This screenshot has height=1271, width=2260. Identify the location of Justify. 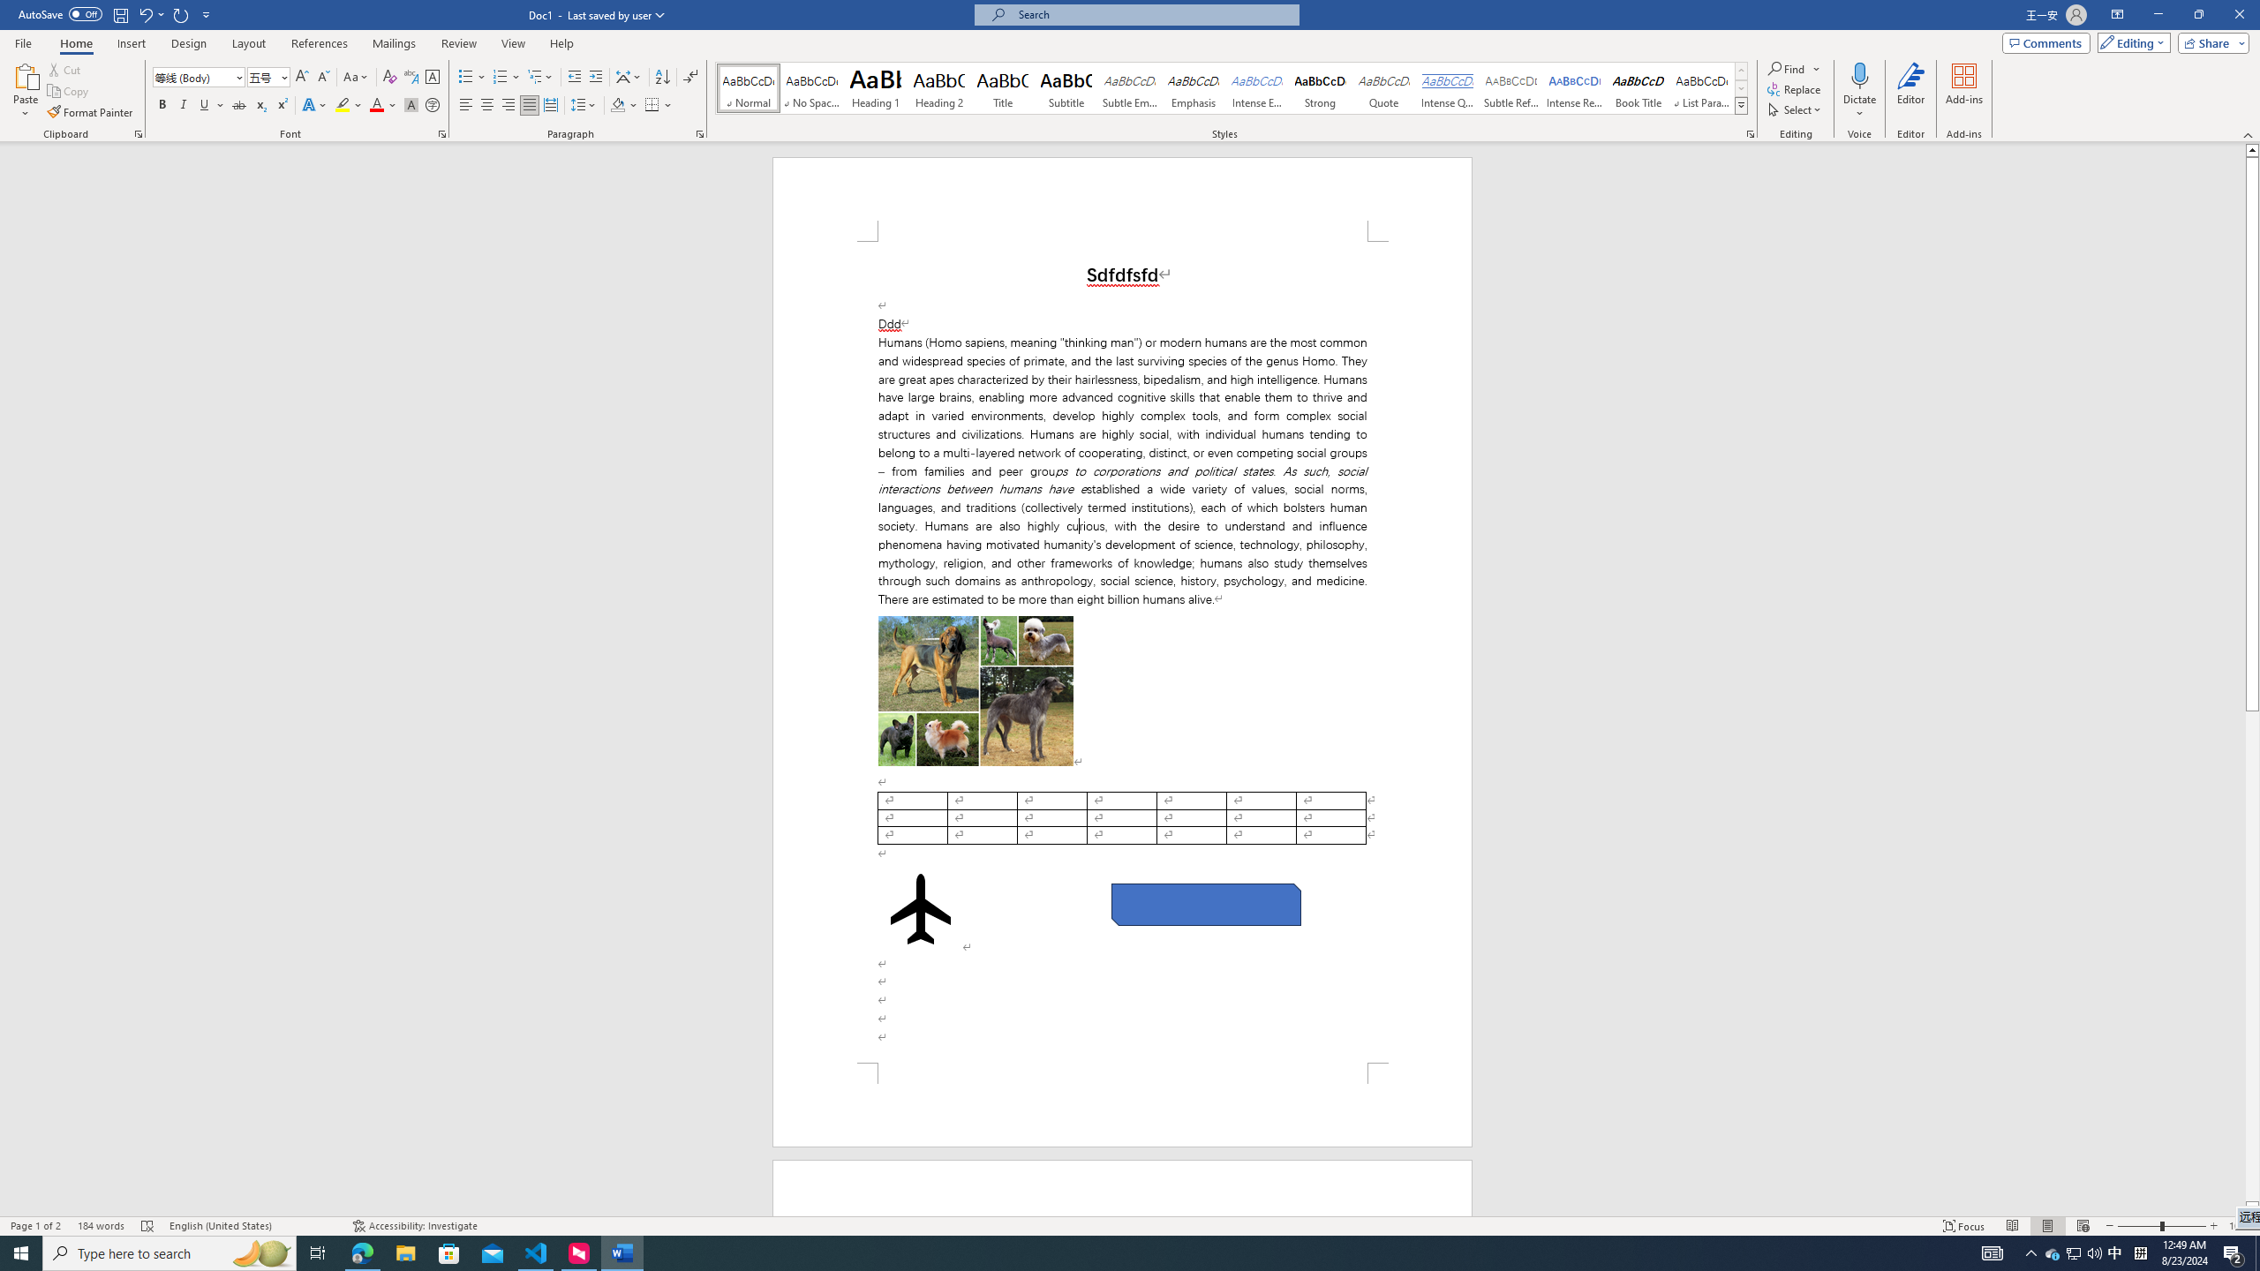
(530, 106).